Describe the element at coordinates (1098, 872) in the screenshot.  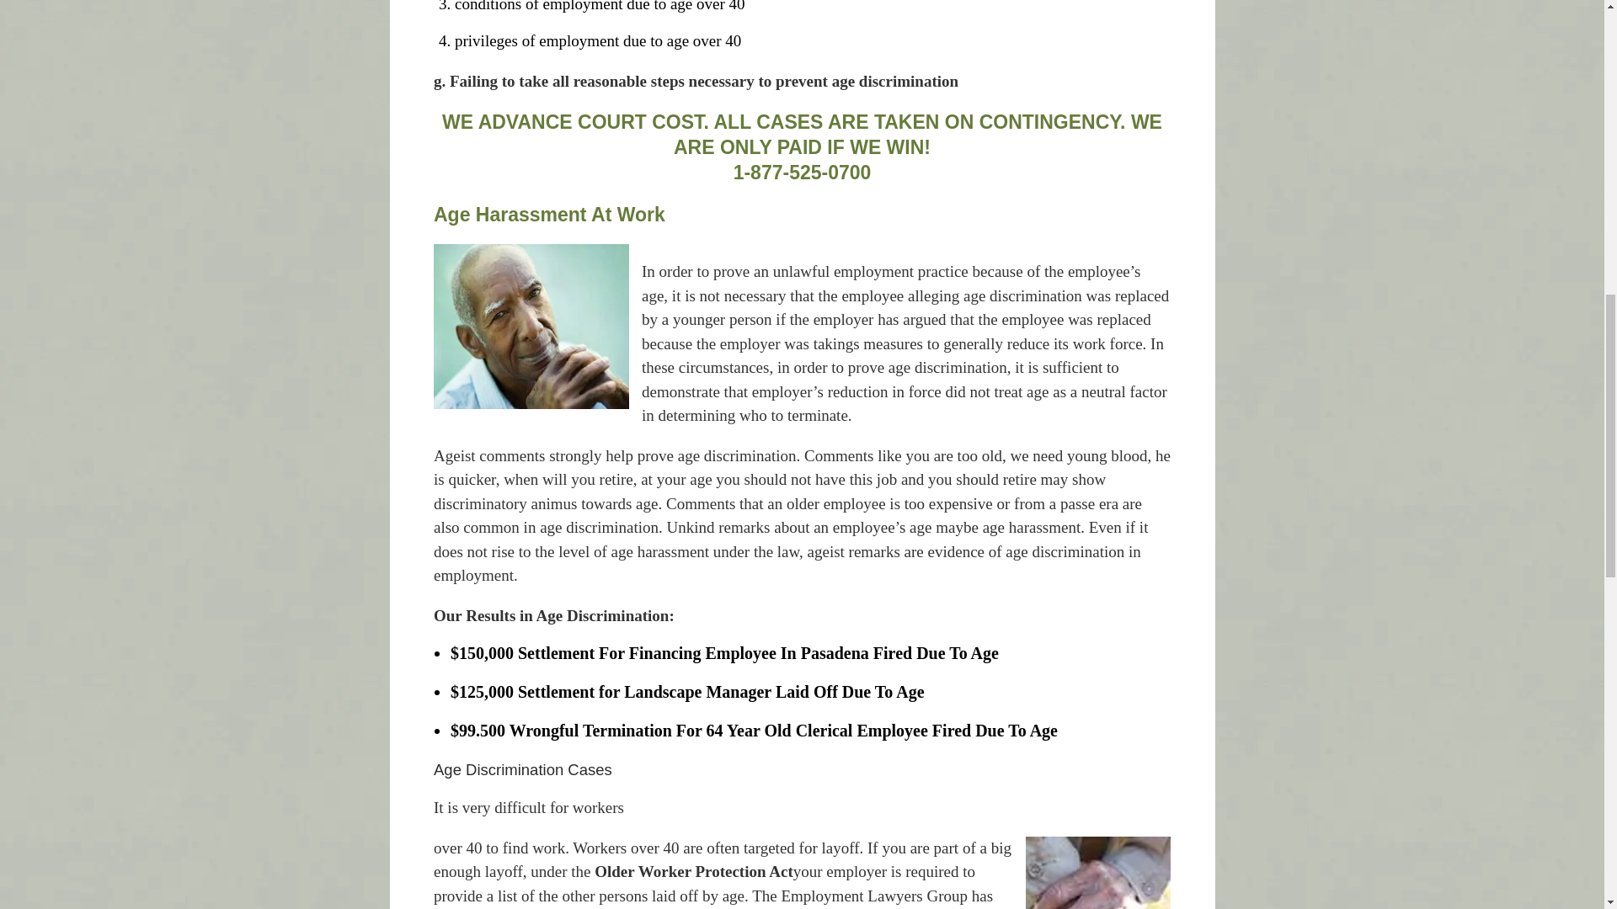
I see `Los Angeles Age Discriminatilon Lawyer` at that location.